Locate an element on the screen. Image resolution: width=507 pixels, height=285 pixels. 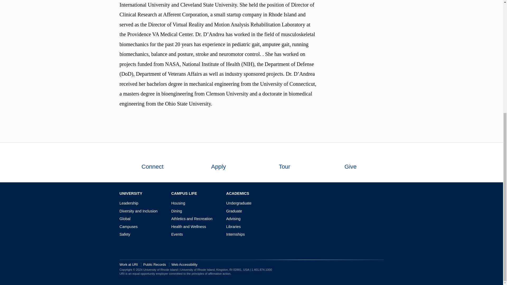
Advising is located at coordinates (233, 218).